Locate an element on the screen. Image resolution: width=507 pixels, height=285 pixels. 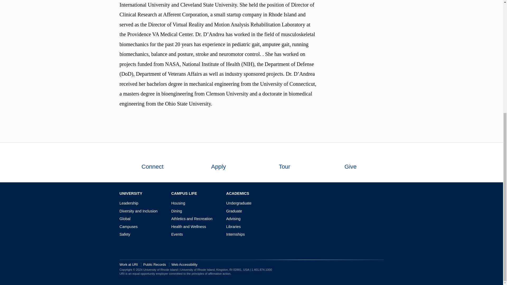
Advising is located at coordinates (233, 218).